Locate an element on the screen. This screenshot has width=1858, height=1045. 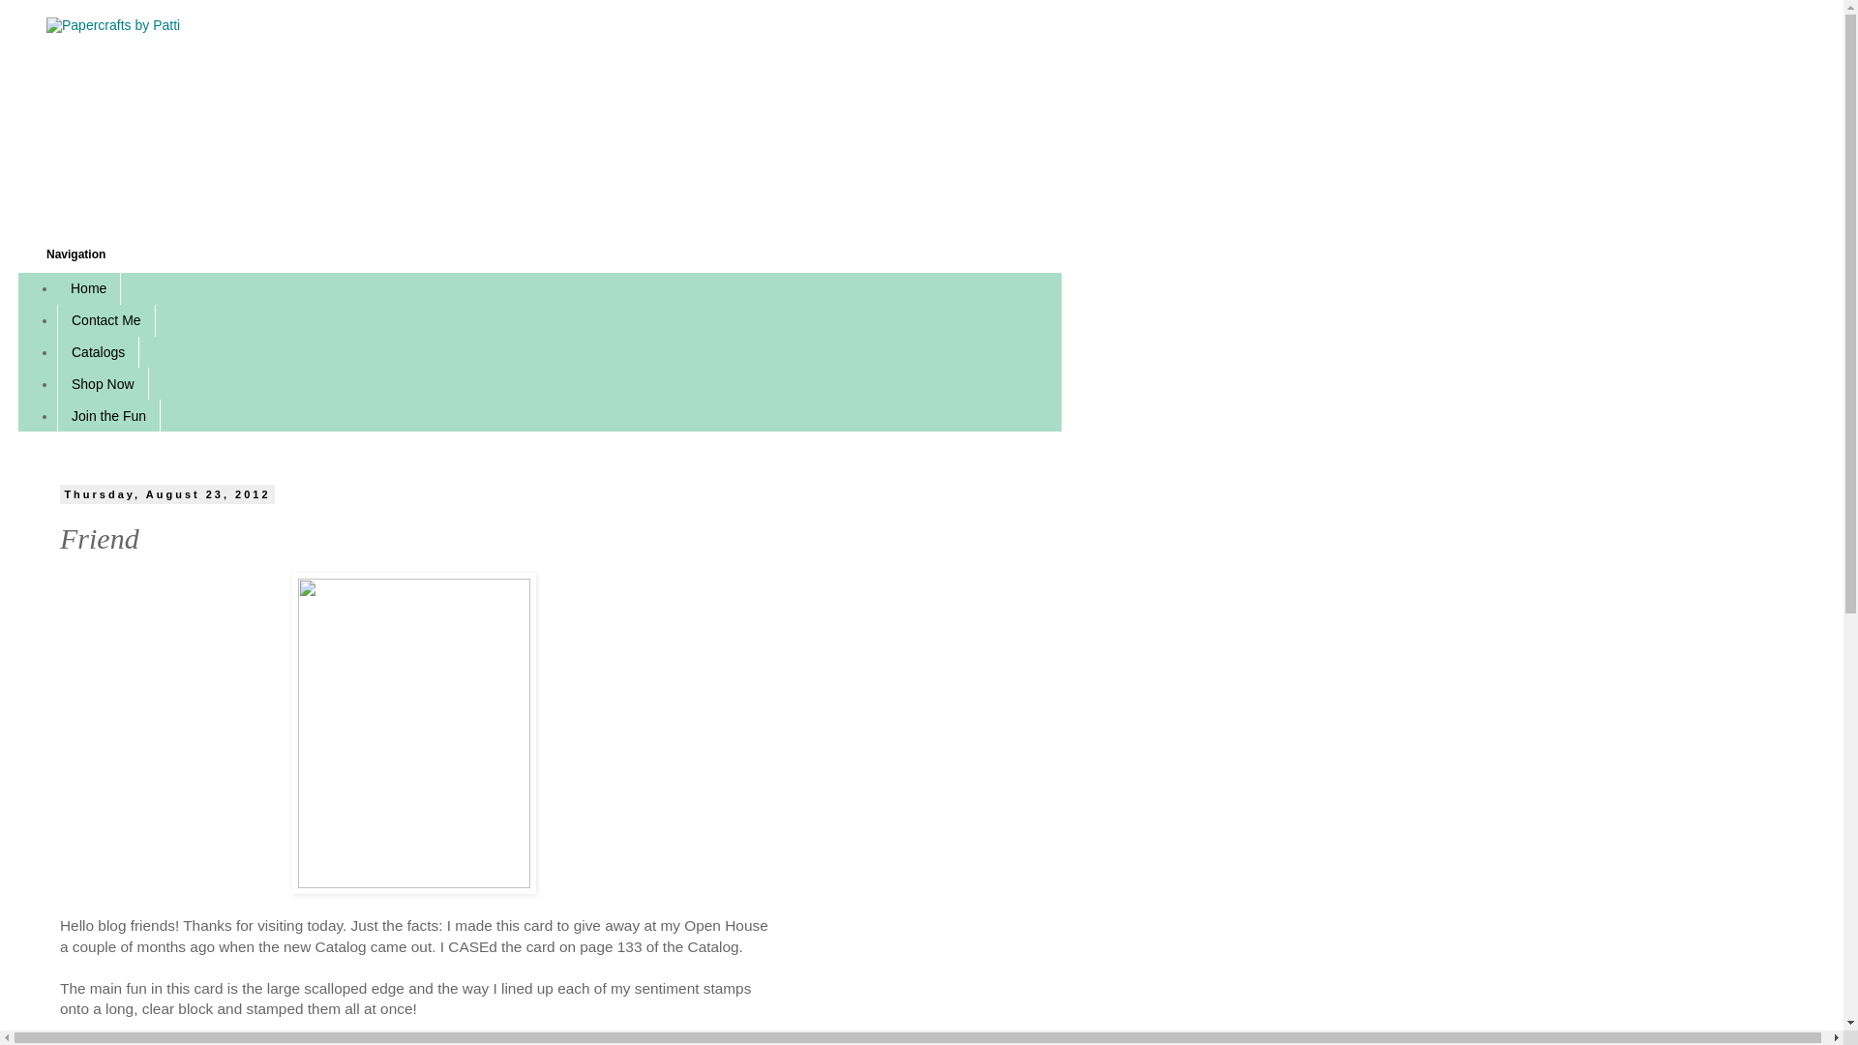
Contact Me is located at coordinates (106, 320).